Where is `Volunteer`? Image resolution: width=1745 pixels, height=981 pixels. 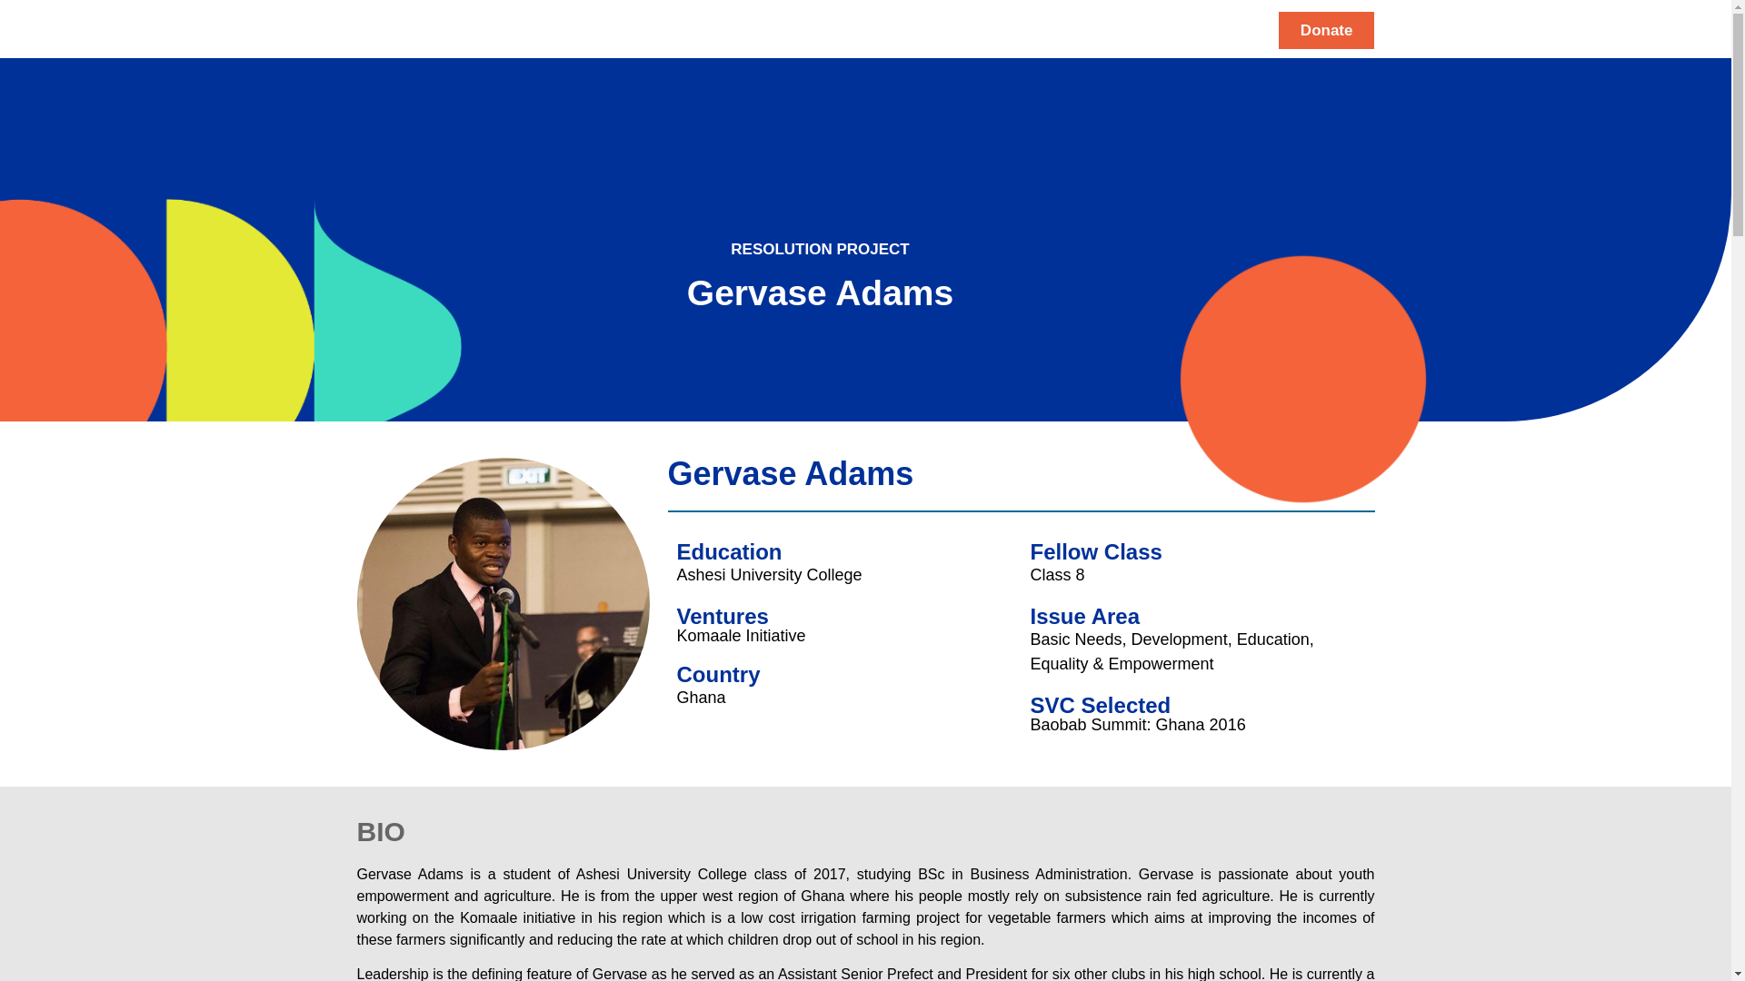 Volunteer is located at coordinates (1080, 29).